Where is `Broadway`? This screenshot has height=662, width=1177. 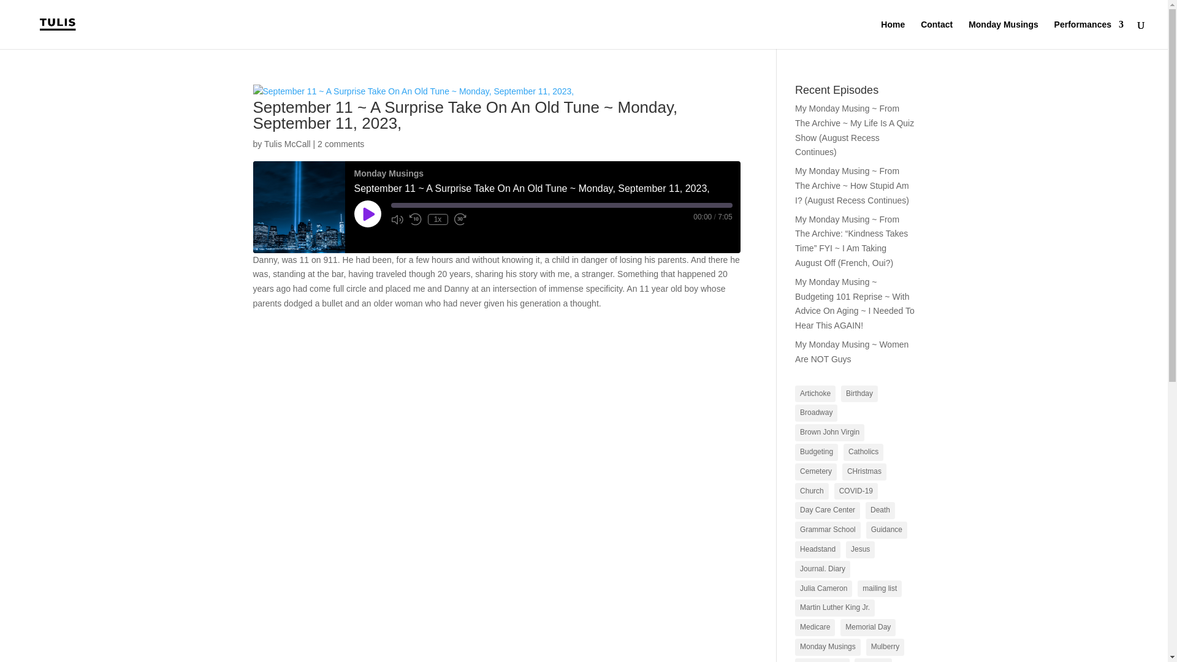 Broadway is located at coordinates (816, 413).